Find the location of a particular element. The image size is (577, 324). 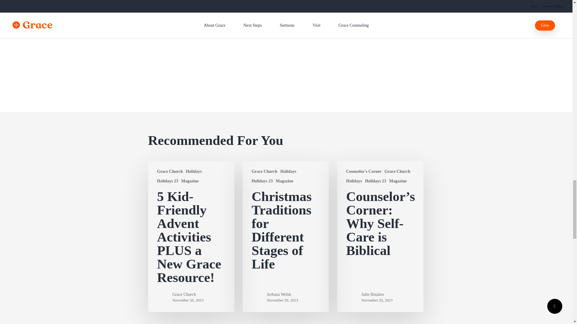

Magazine is located at coordinates (190, 181).